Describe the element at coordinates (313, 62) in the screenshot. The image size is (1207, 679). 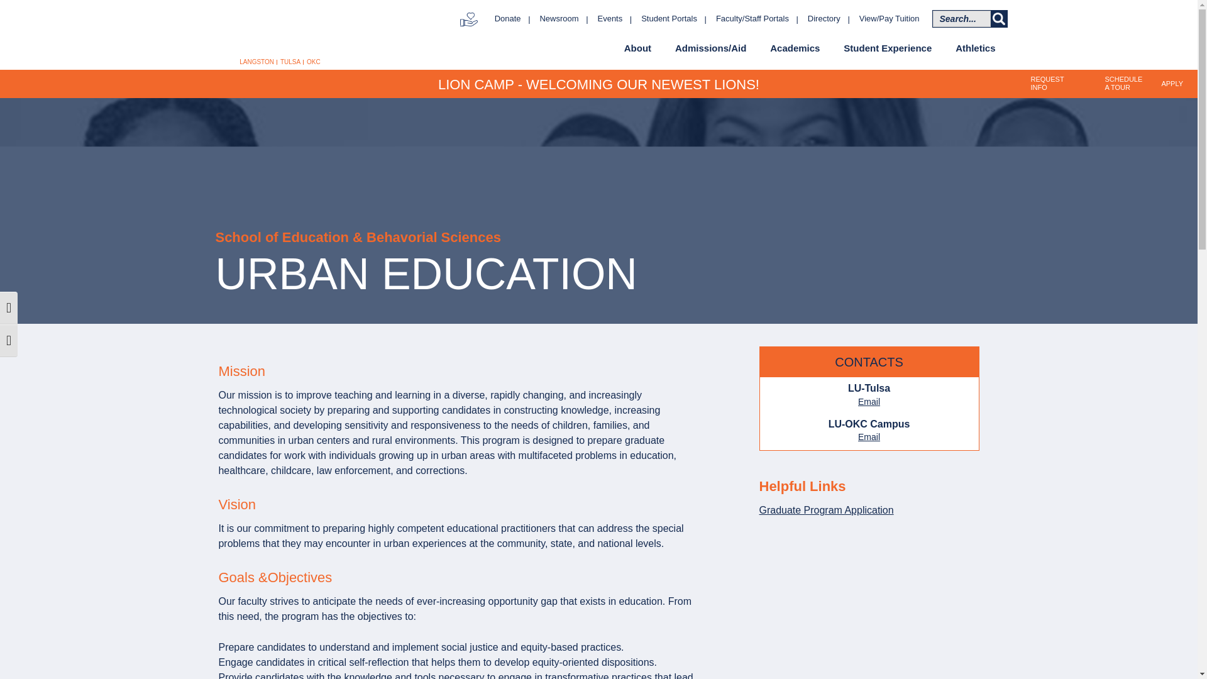
I see `OKC` at that location.